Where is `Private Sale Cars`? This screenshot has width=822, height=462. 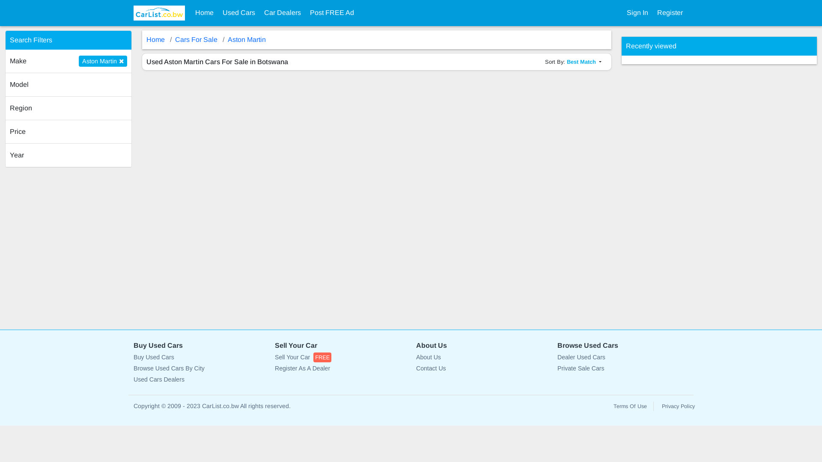
Private Sale Cars is located at coordinates (623, 369).